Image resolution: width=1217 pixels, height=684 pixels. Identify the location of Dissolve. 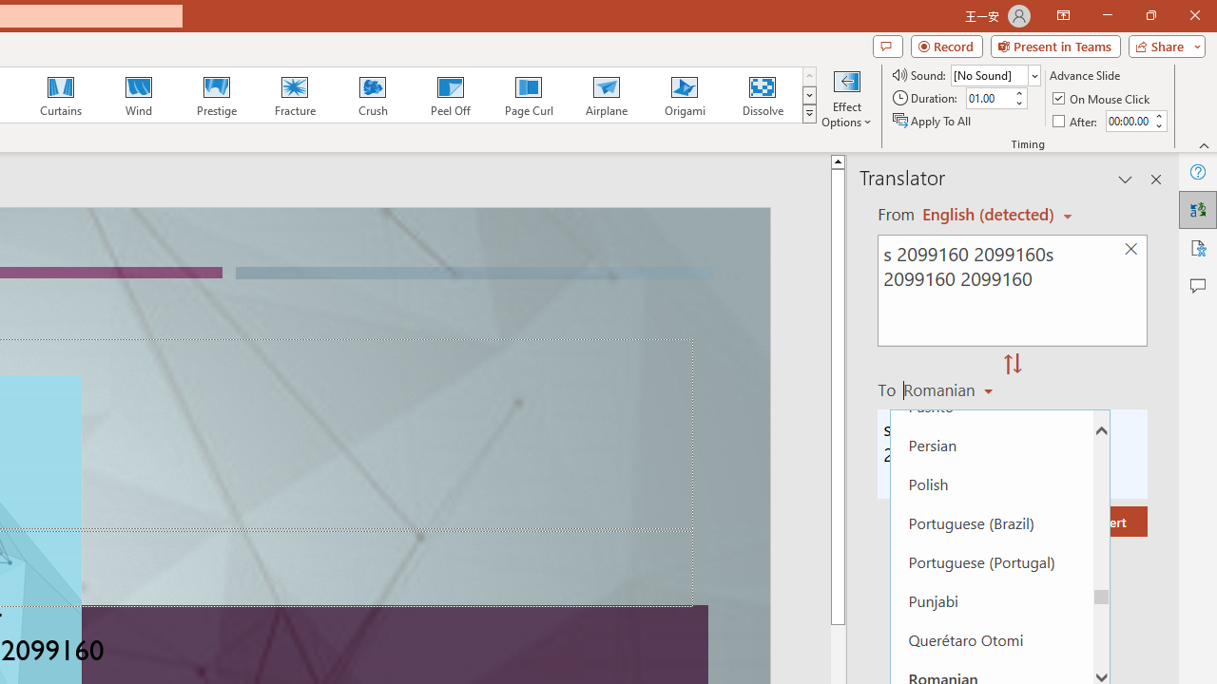
(763, 95).